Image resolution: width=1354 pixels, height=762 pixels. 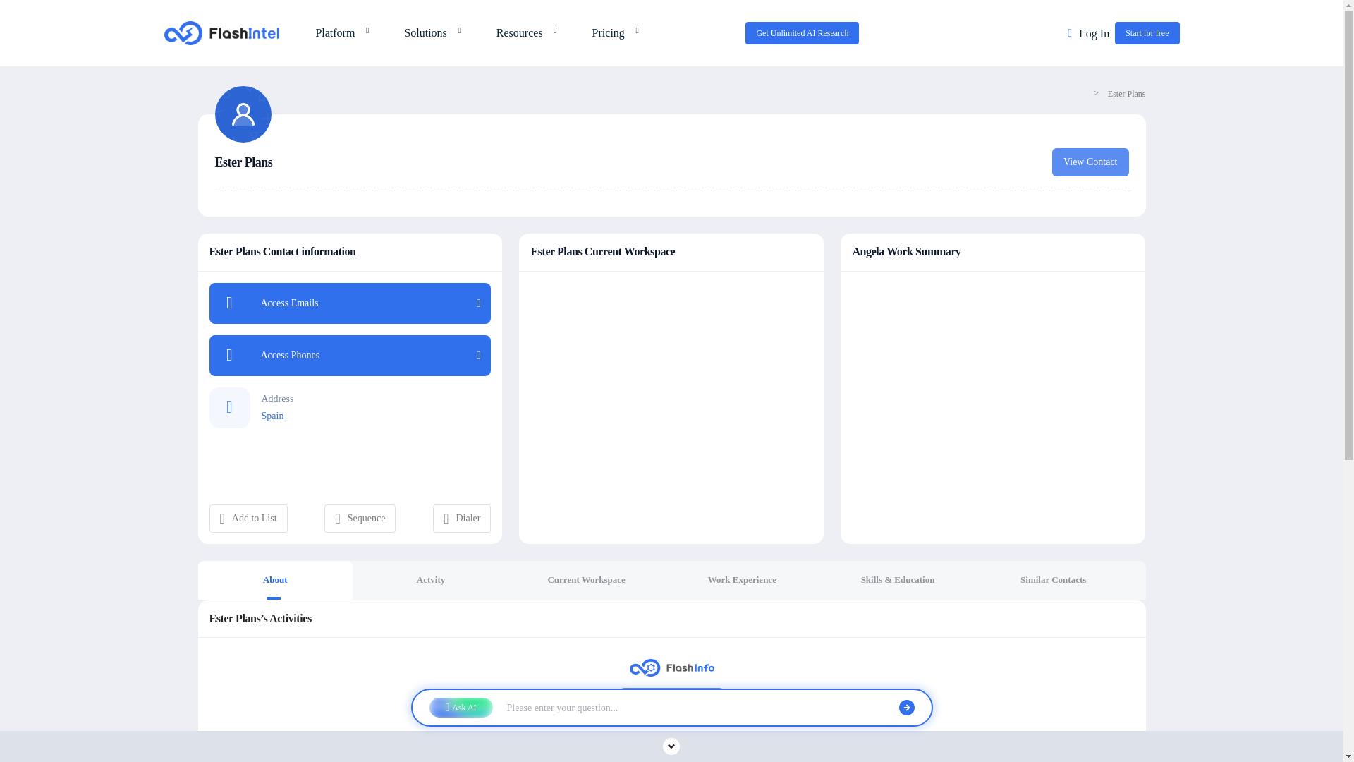 What do you see at coordinates (338, 32) in the screenshot?
I see `Platform` at bounding box center [338, 32].